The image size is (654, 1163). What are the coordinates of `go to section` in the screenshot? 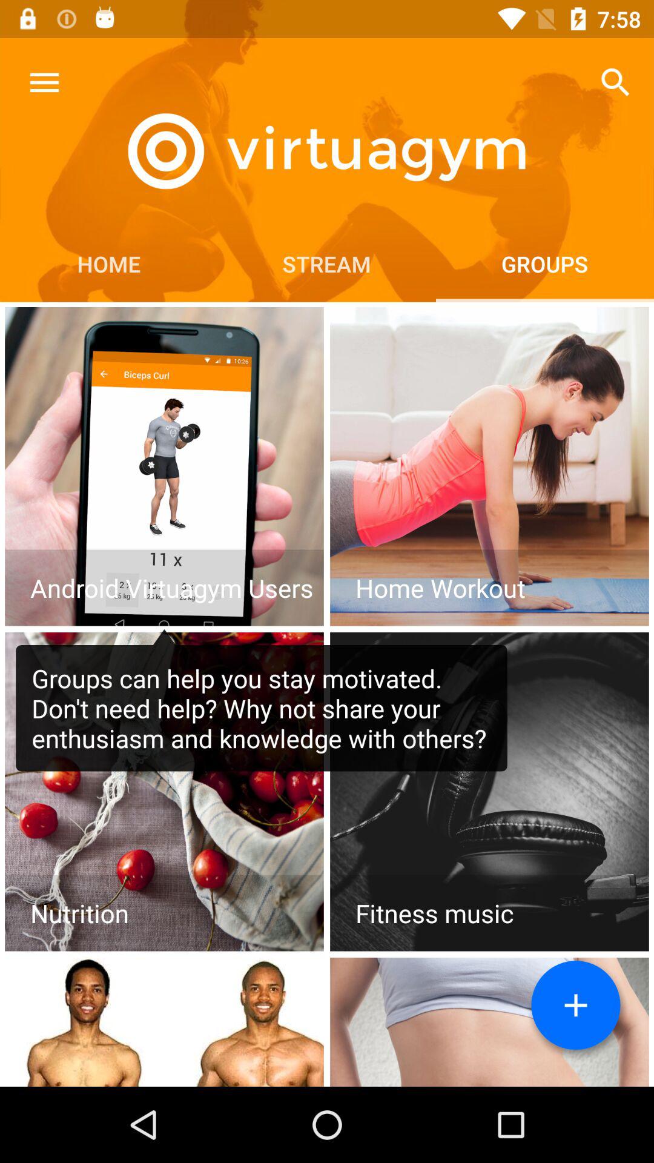 It's located at (489, 466).